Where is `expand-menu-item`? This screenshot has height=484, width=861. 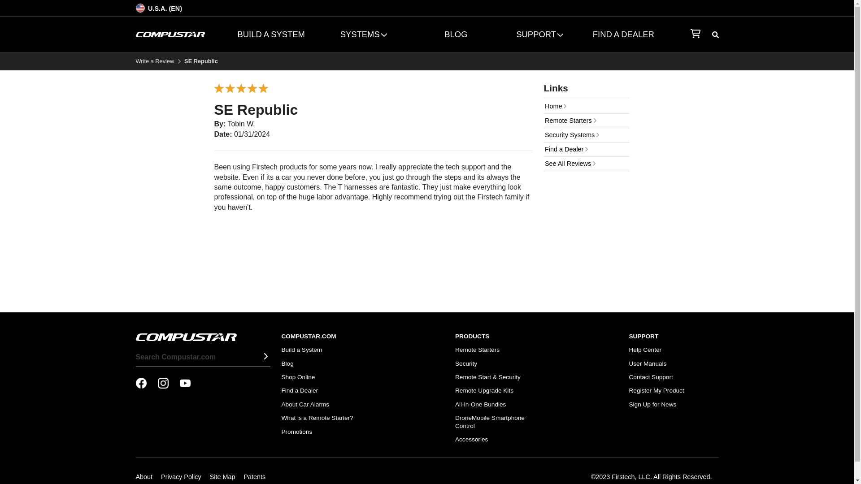
expand-menu-item is located at coordinates (539, 34).